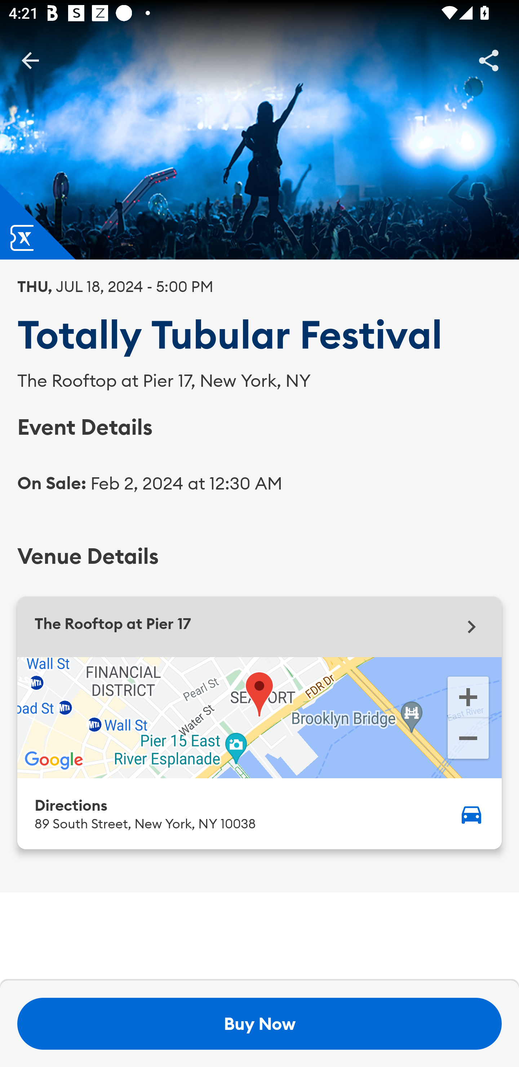  Describe the element at coordinates (489, 60) in the screenshot. I see `Share` at that location.